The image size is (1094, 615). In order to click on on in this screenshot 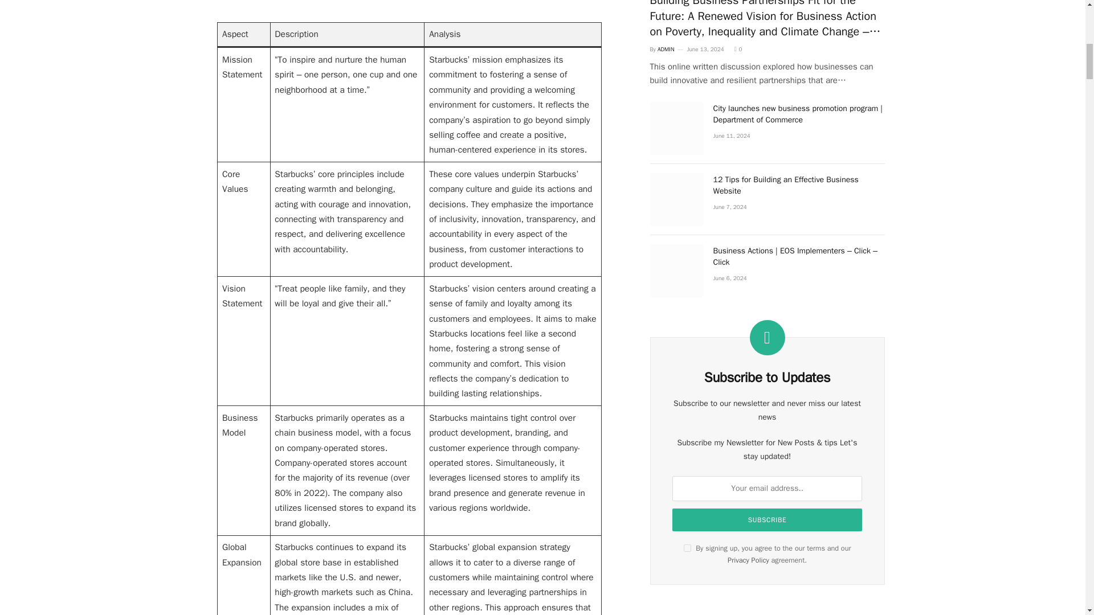, I will do `click(687, 548)`.